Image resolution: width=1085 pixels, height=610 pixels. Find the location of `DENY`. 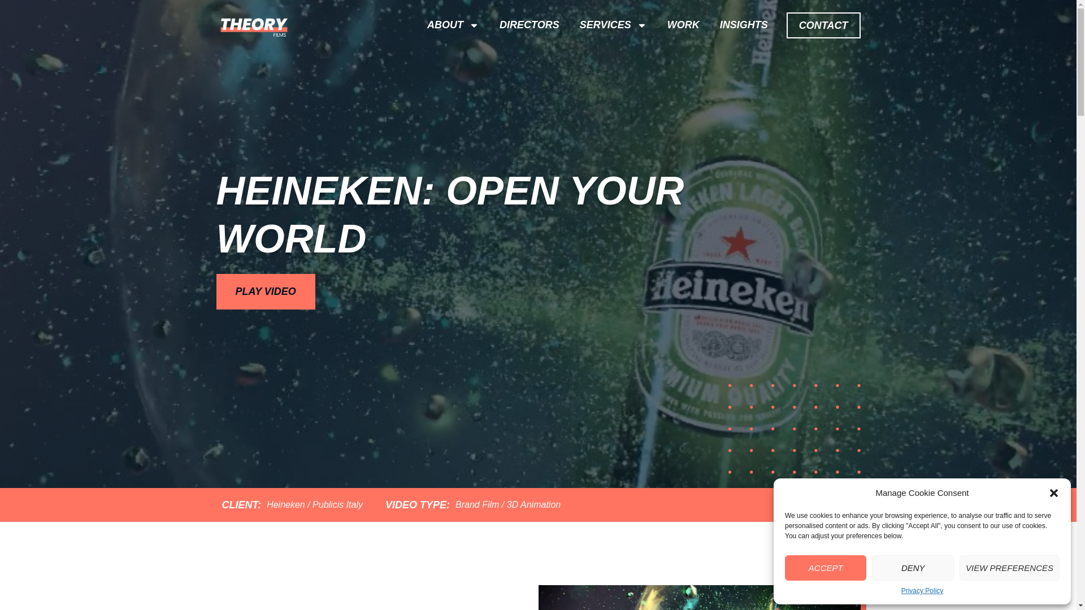

DENY is located at coordinates (913, 568).